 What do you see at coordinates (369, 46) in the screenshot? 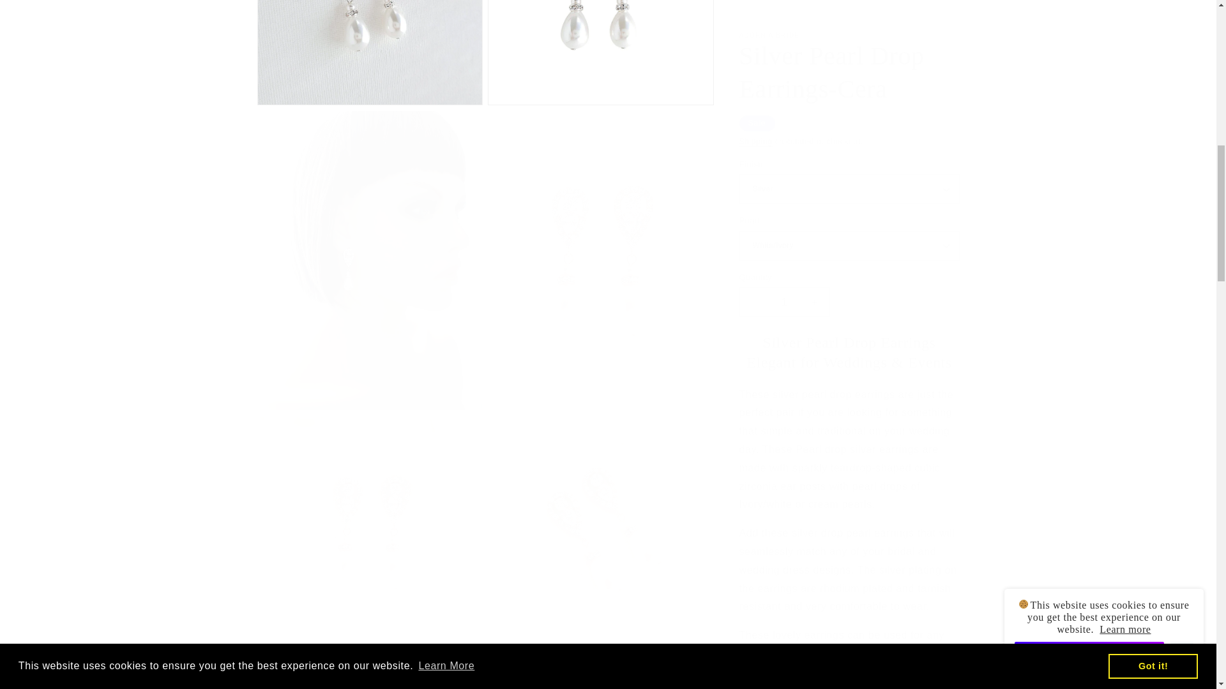
I see `Open media 2 in modal` at bounding box center [369, 46].